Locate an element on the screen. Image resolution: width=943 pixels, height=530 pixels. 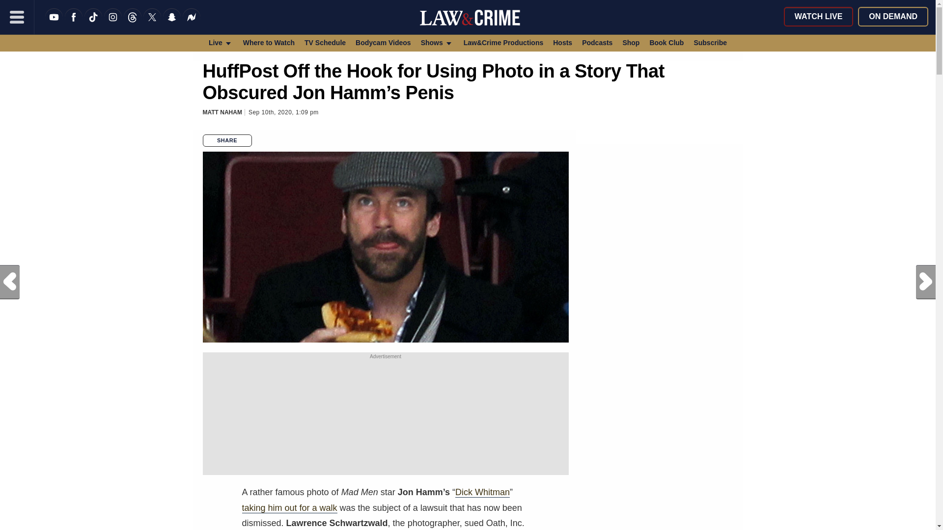
News Break is located at coordinates (192, 23).